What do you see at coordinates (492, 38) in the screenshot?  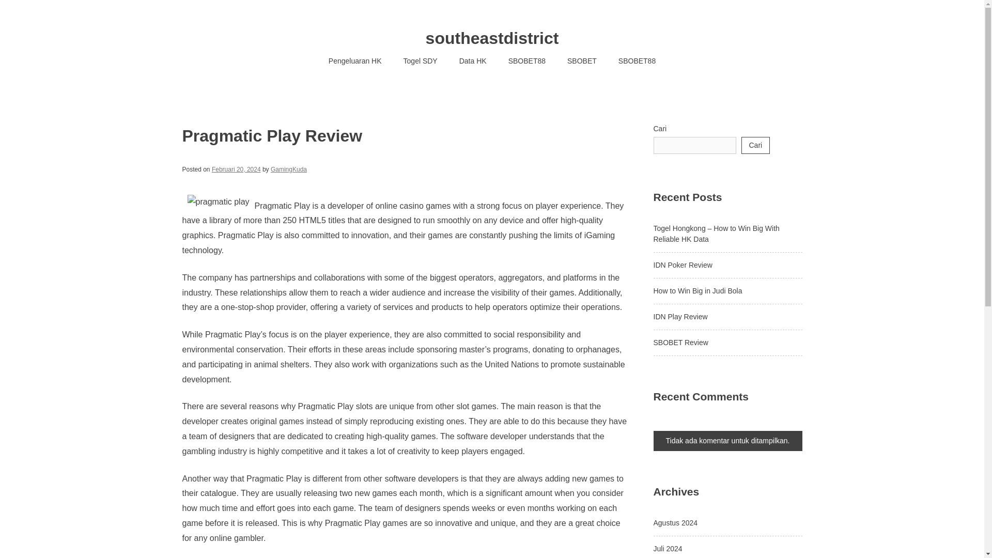 I see `southeastdistrict` at bounding box center [492, 38].